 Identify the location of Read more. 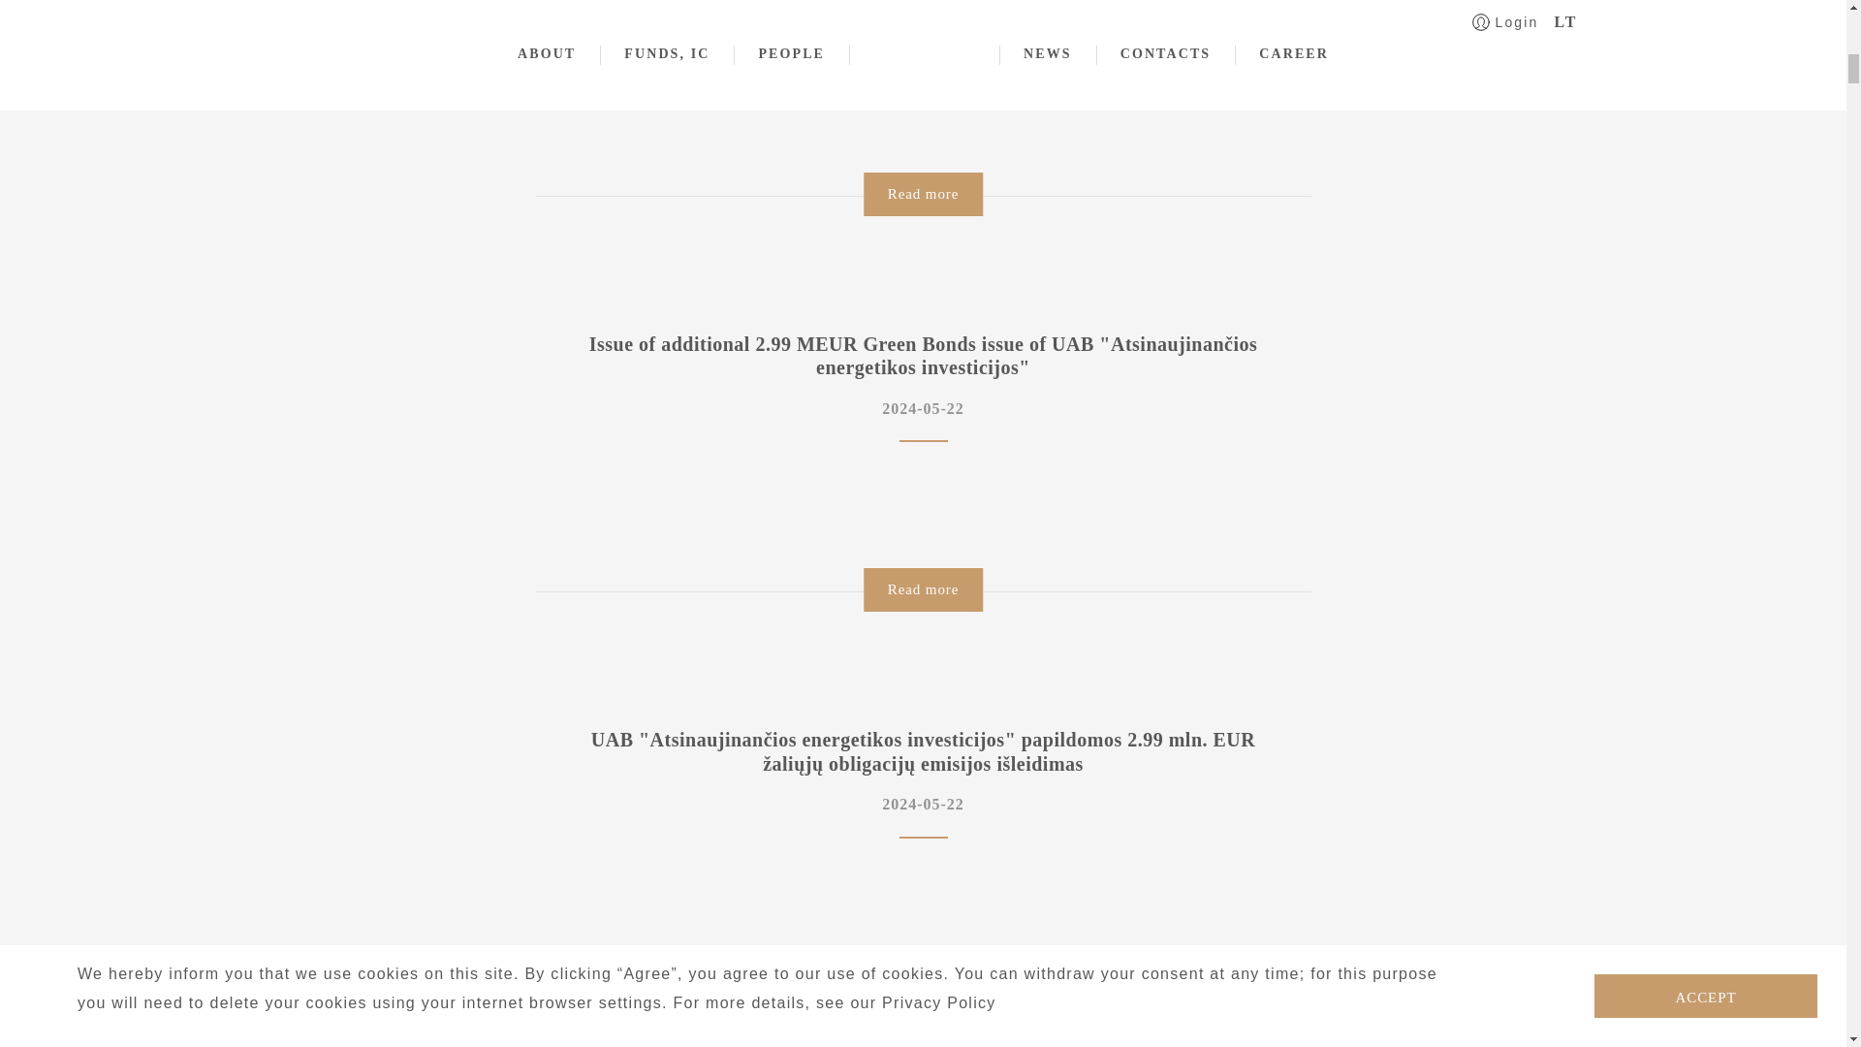
(923, 194).